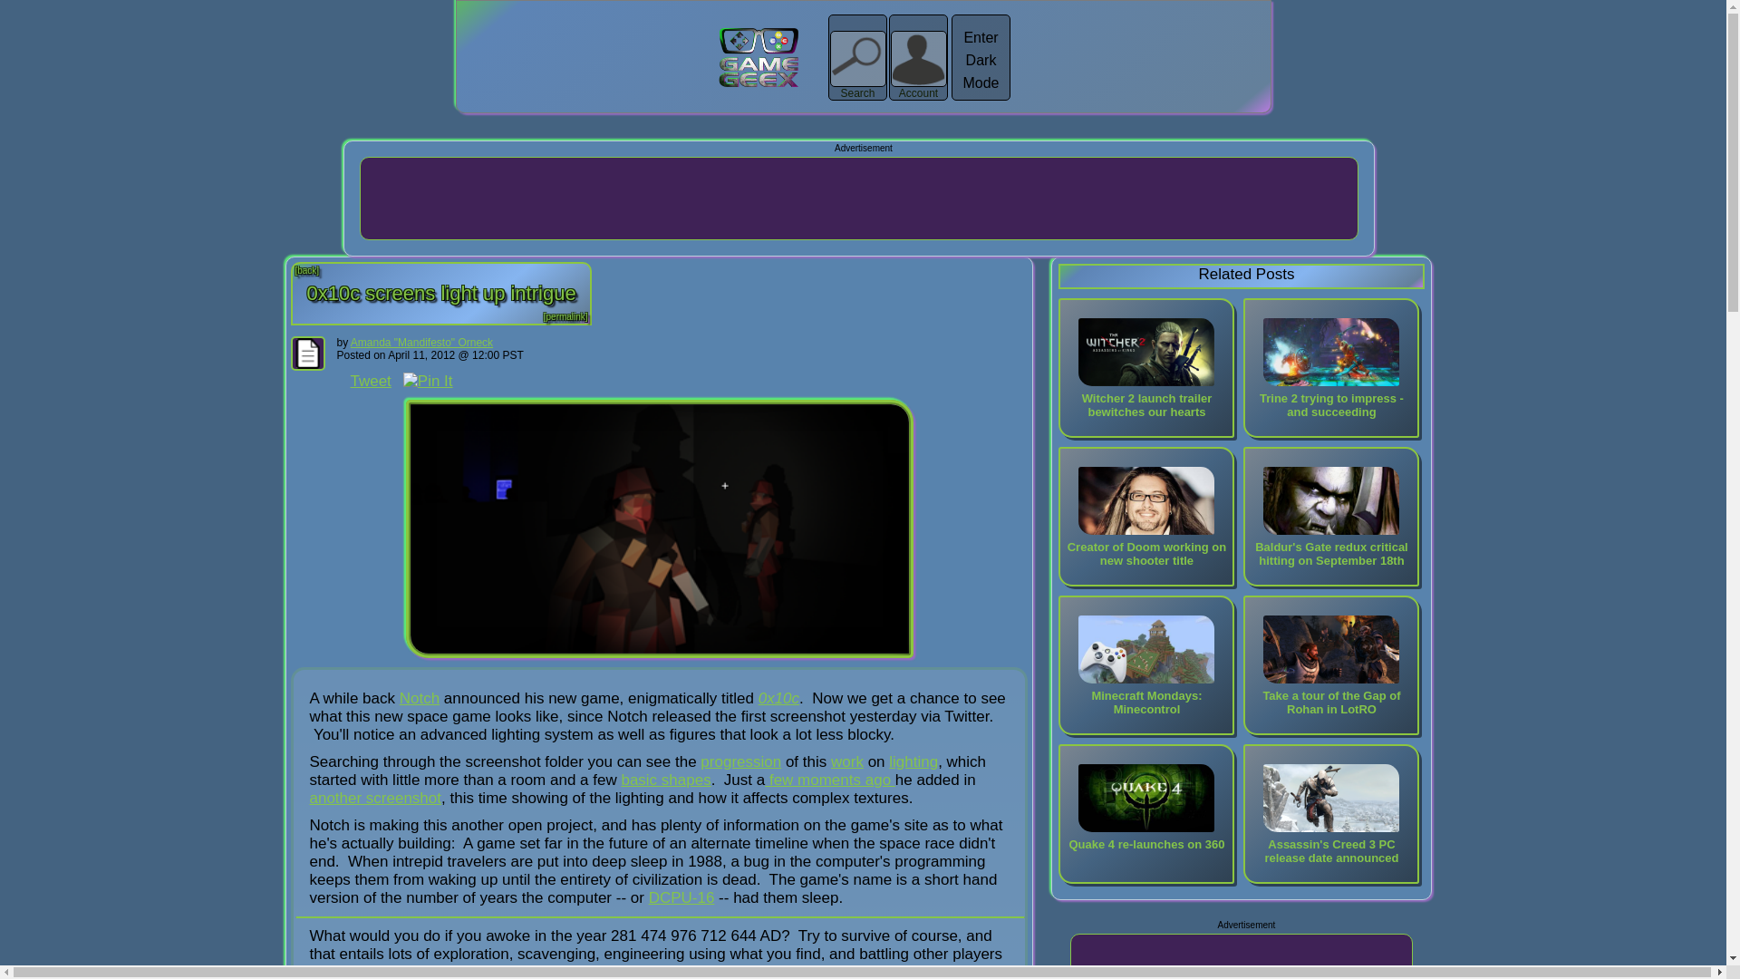 Image resolution: width=1740 pixels, height=979 pixels. I want to click on Tweet, so click(370, 381).